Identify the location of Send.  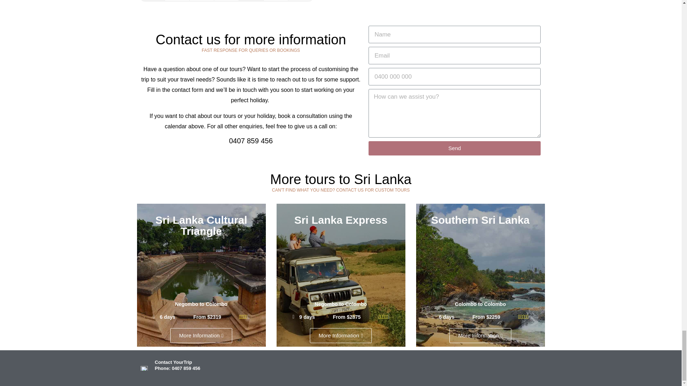
(454, 148).